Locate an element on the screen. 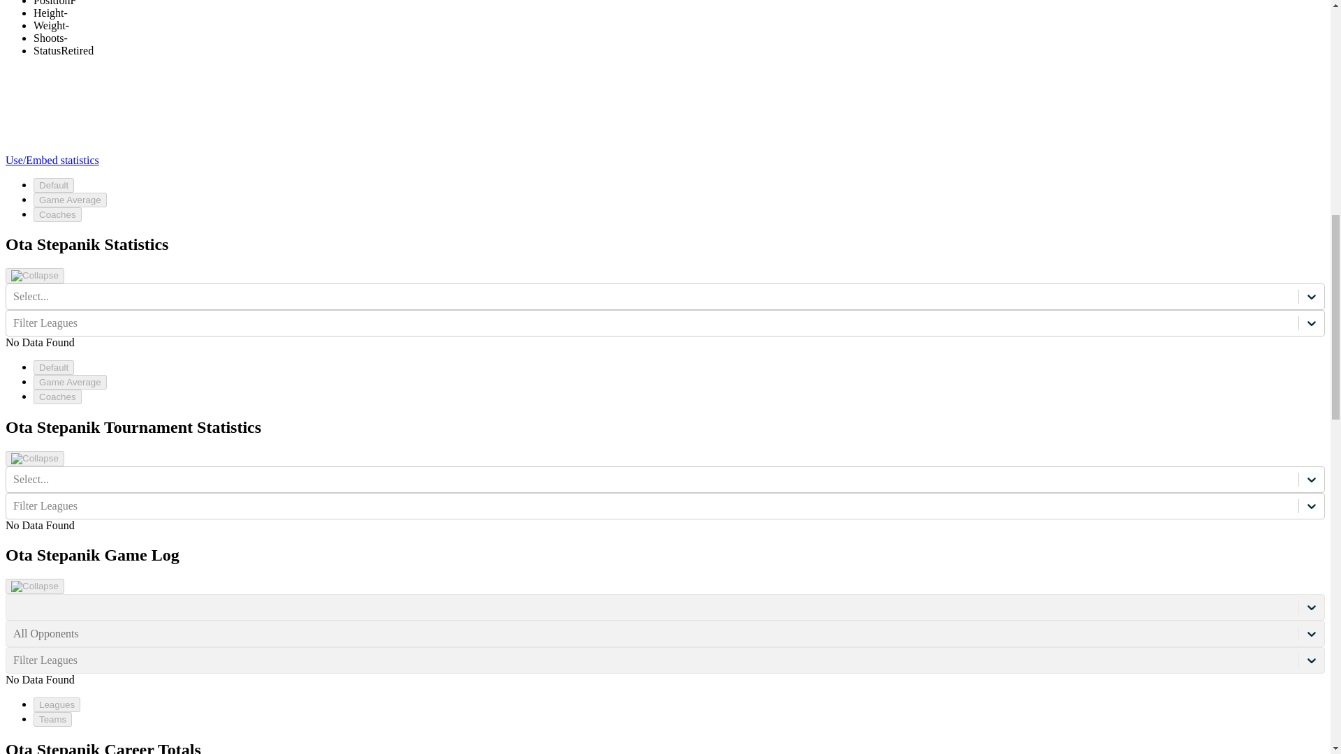  Coaches is located at coordinates (57, 214).